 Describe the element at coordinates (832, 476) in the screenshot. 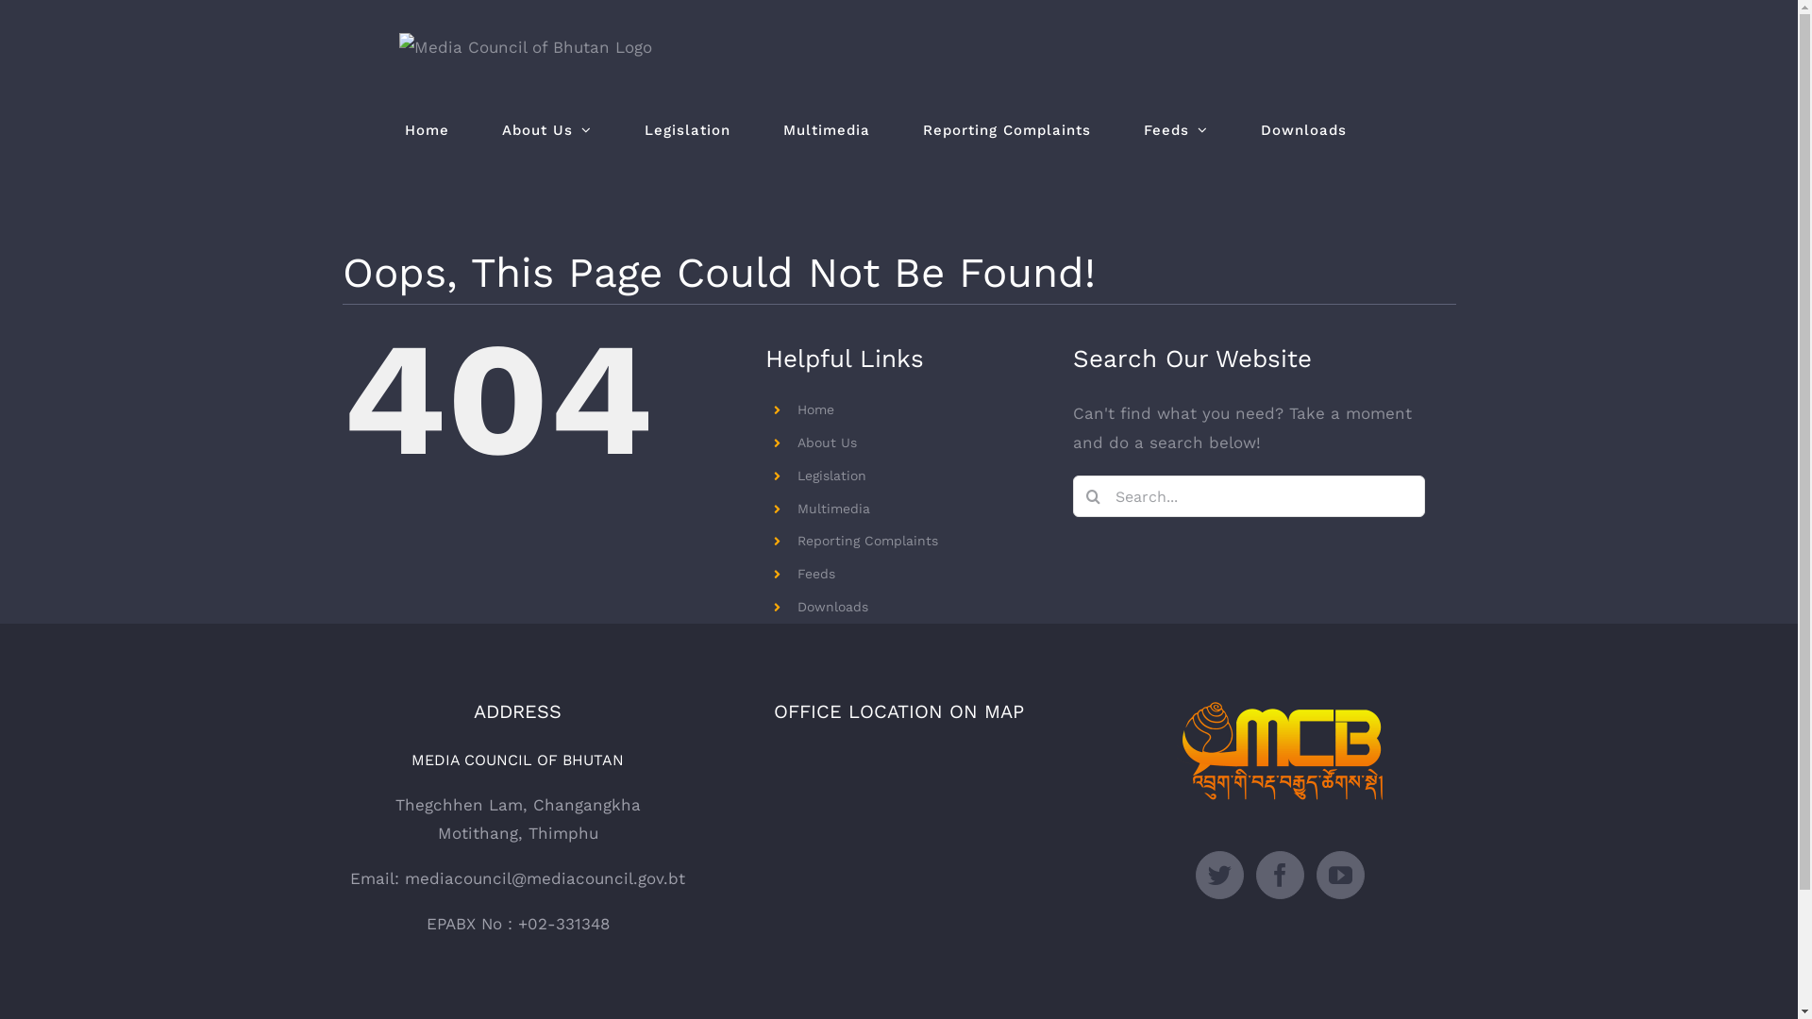

I see `Legislation` at that location.